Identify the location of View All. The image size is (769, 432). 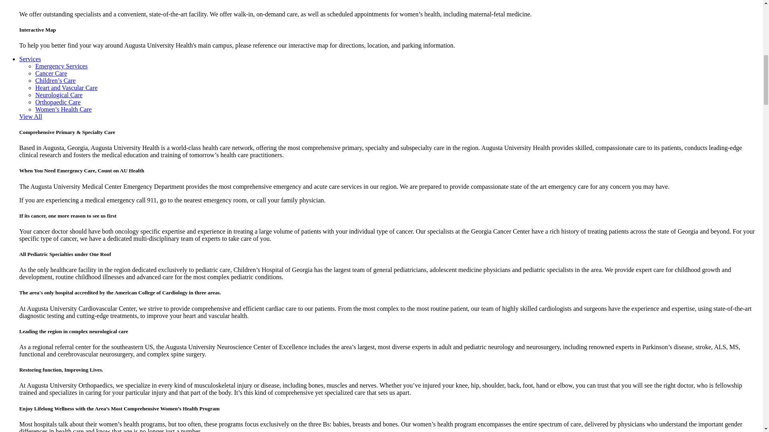
(30, 116).